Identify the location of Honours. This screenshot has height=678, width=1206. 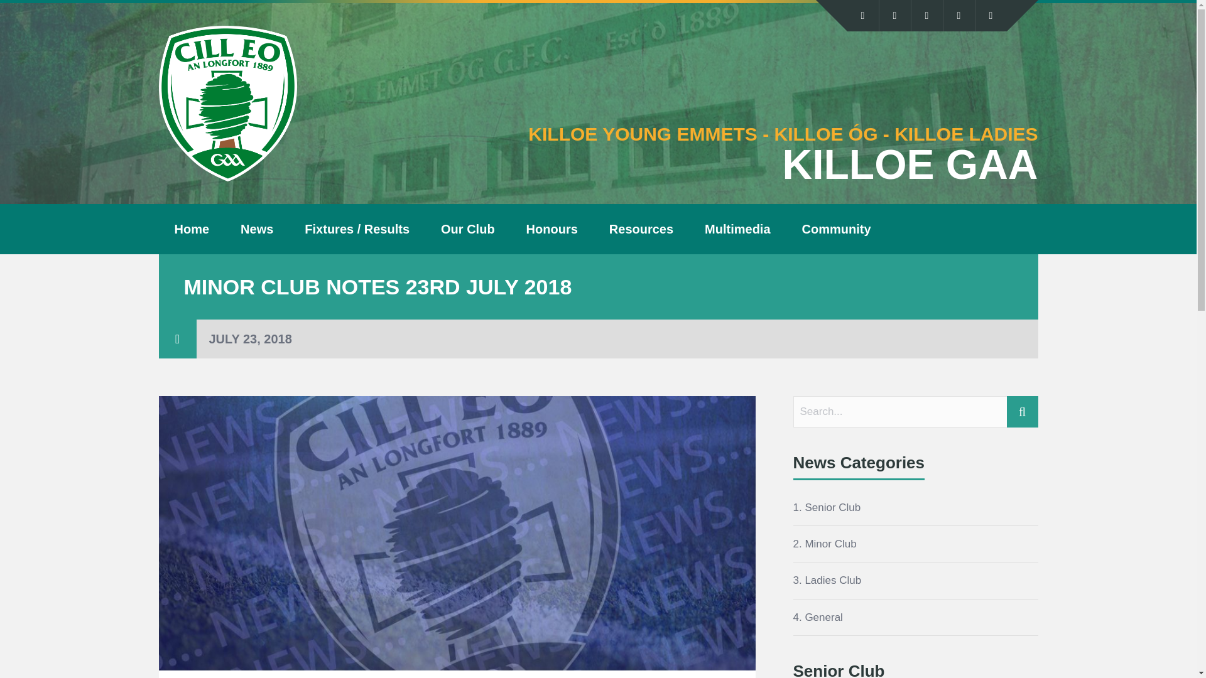
(551, 229).